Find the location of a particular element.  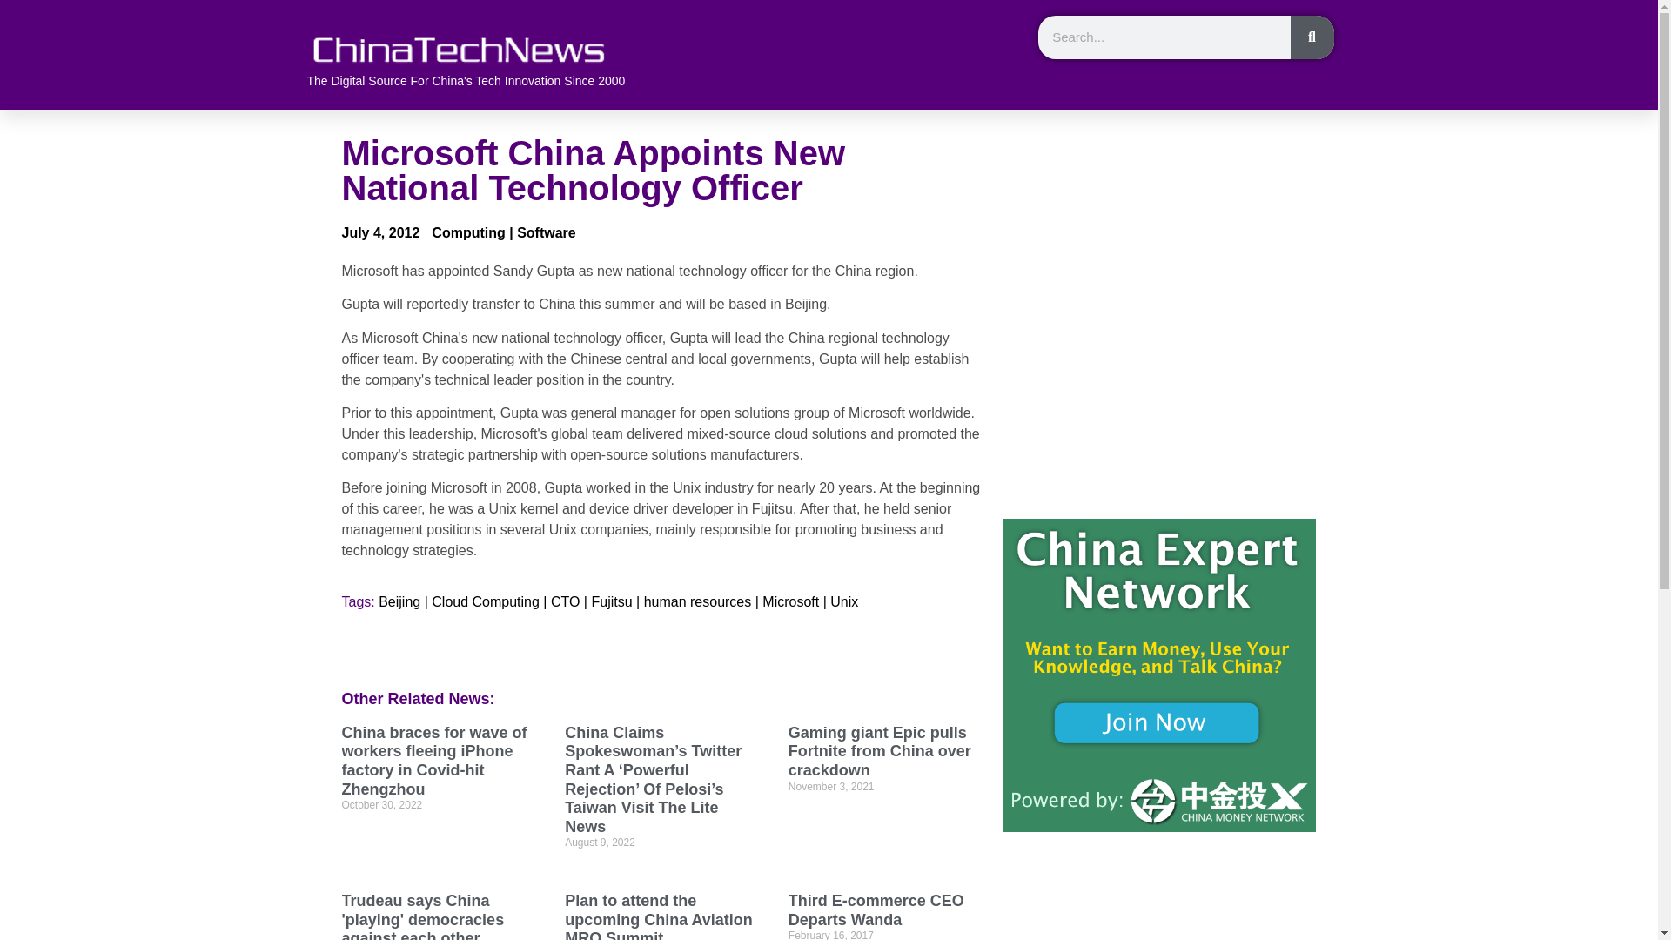

Unix is located at coordinates (844, 602).